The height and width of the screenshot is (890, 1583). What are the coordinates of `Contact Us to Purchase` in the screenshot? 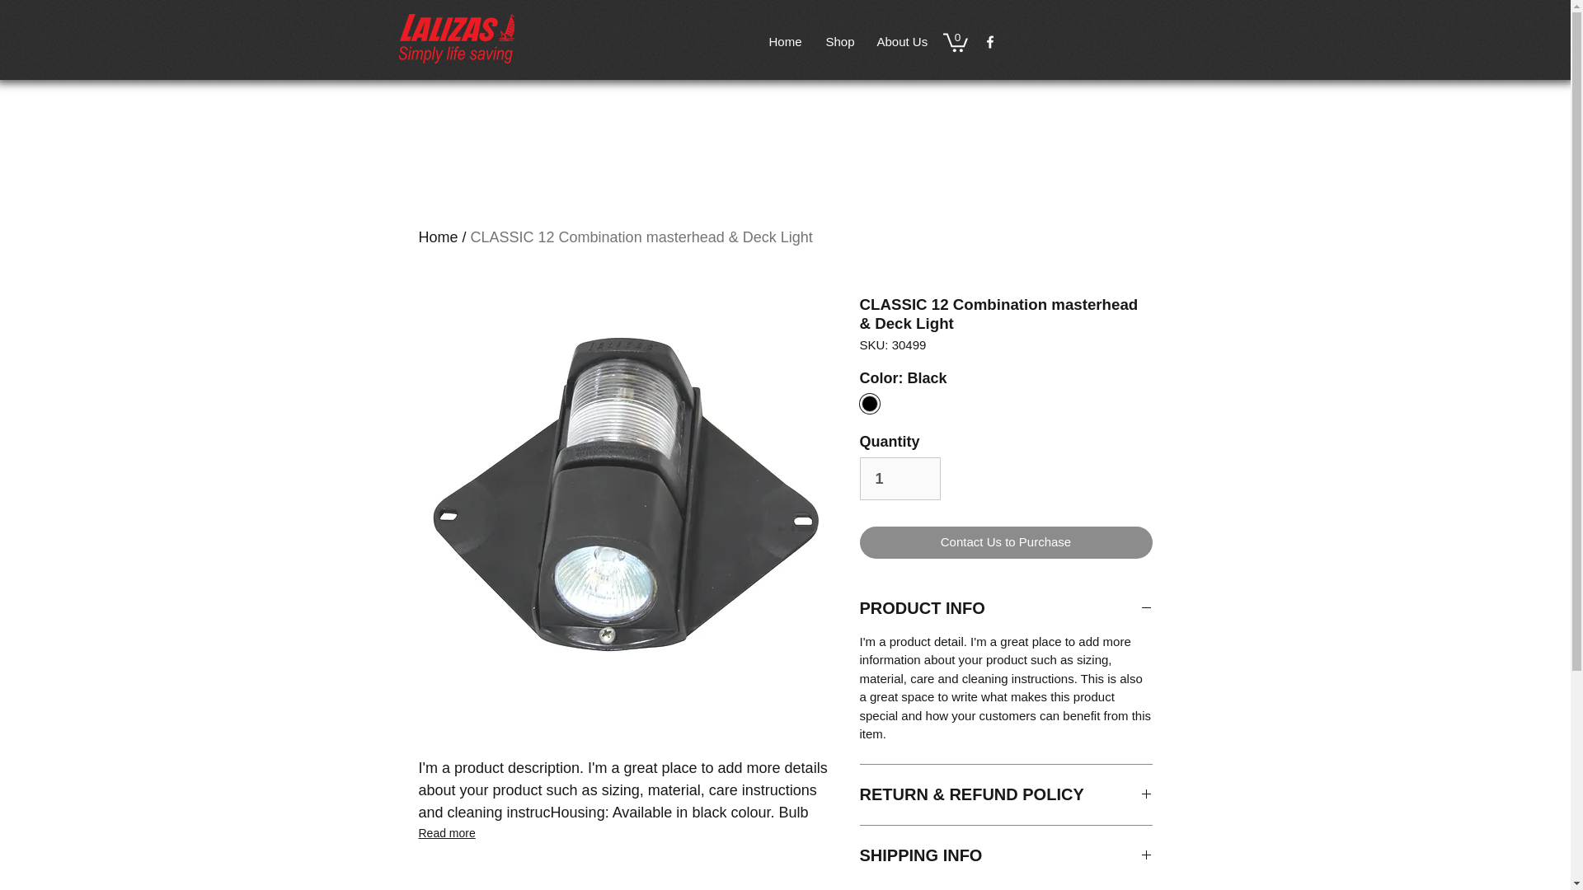 It's located at (1006, 542).